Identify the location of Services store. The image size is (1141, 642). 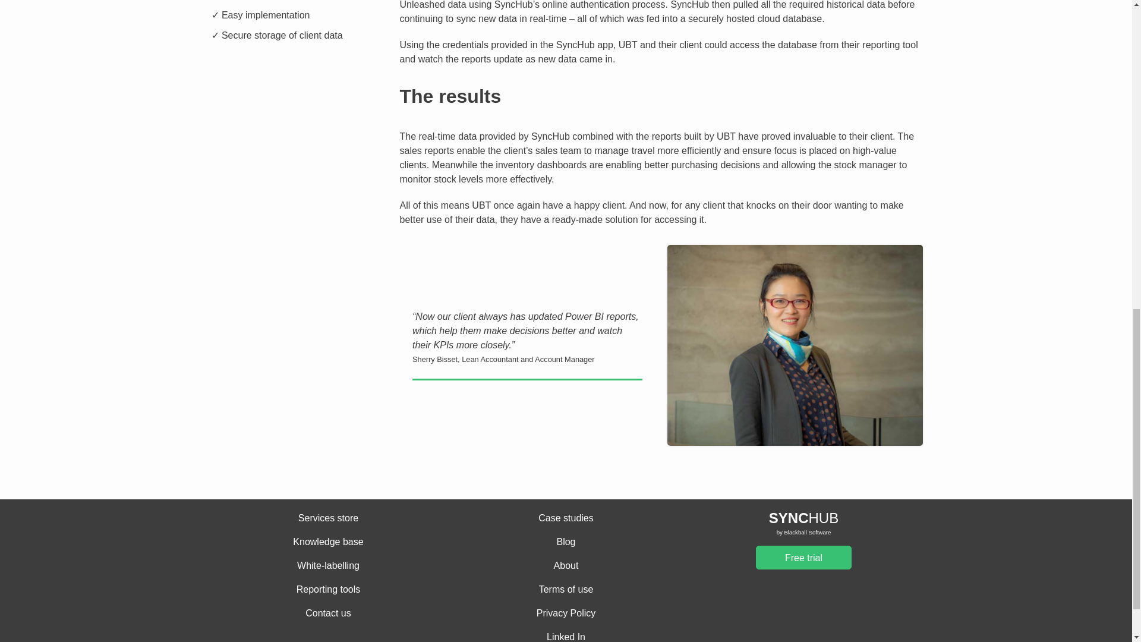
(328, 518).